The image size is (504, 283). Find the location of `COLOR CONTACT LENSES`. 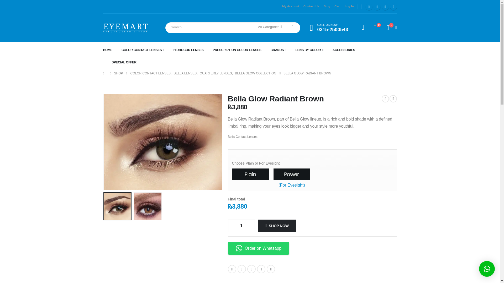

COLOR CONTACT LENSES is located at coordinates (147, 50).